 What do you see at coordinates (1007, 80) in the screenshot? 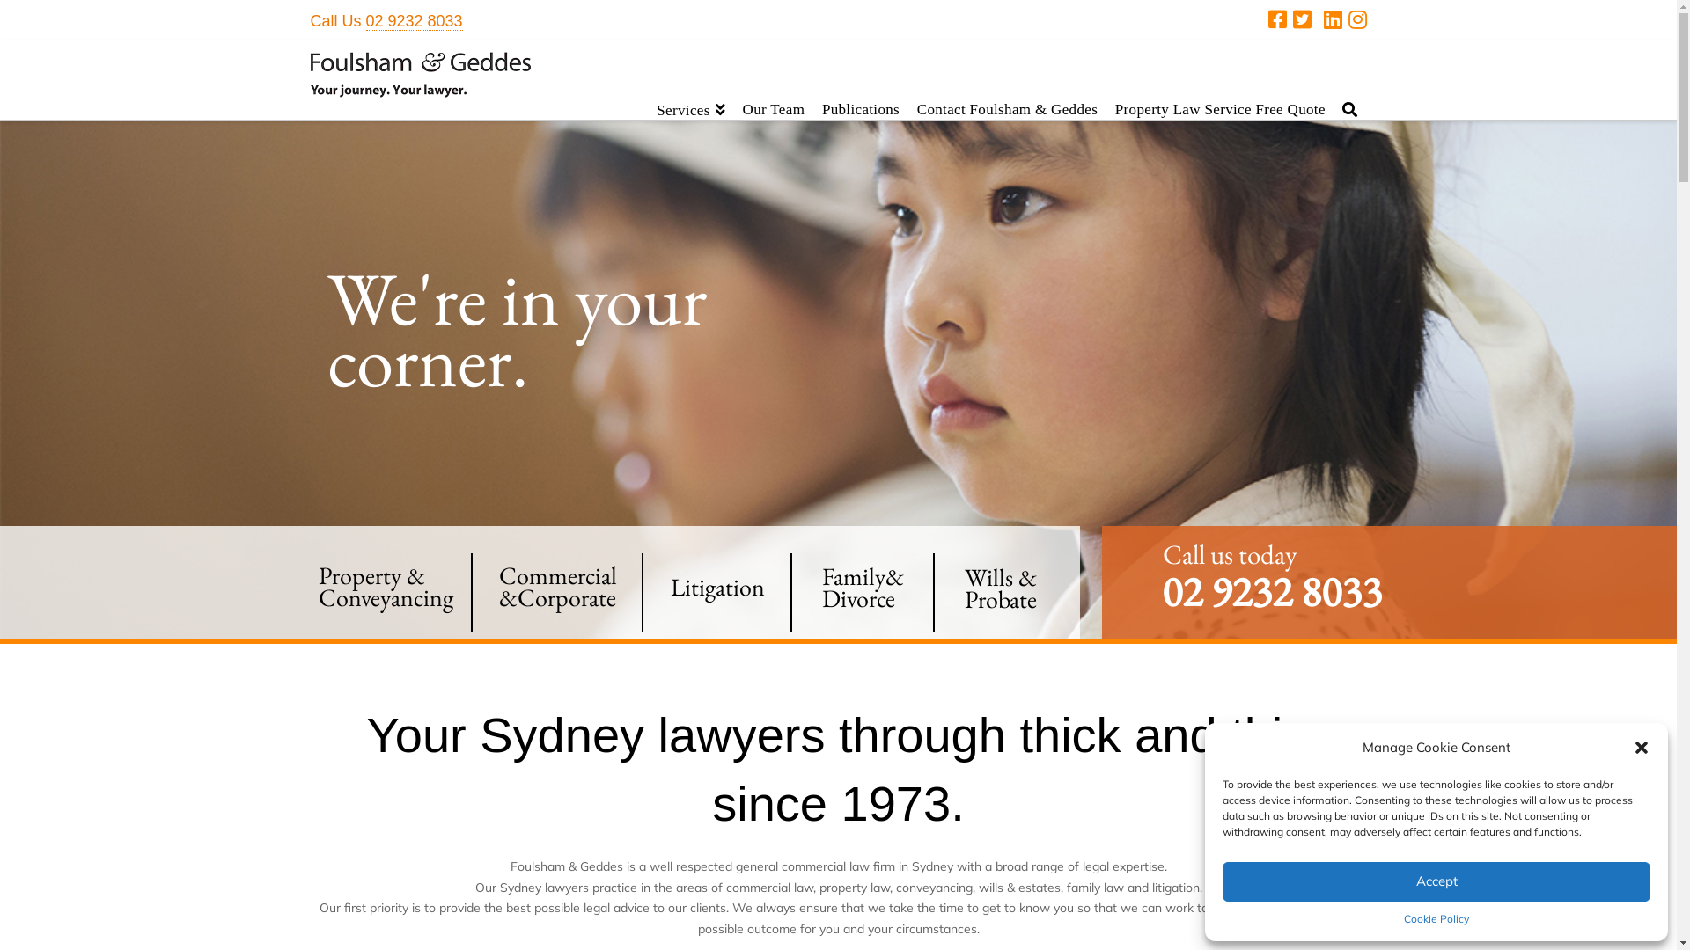
I see `Contact Foulsham & Geddes` at bounding box center [1007, 80].